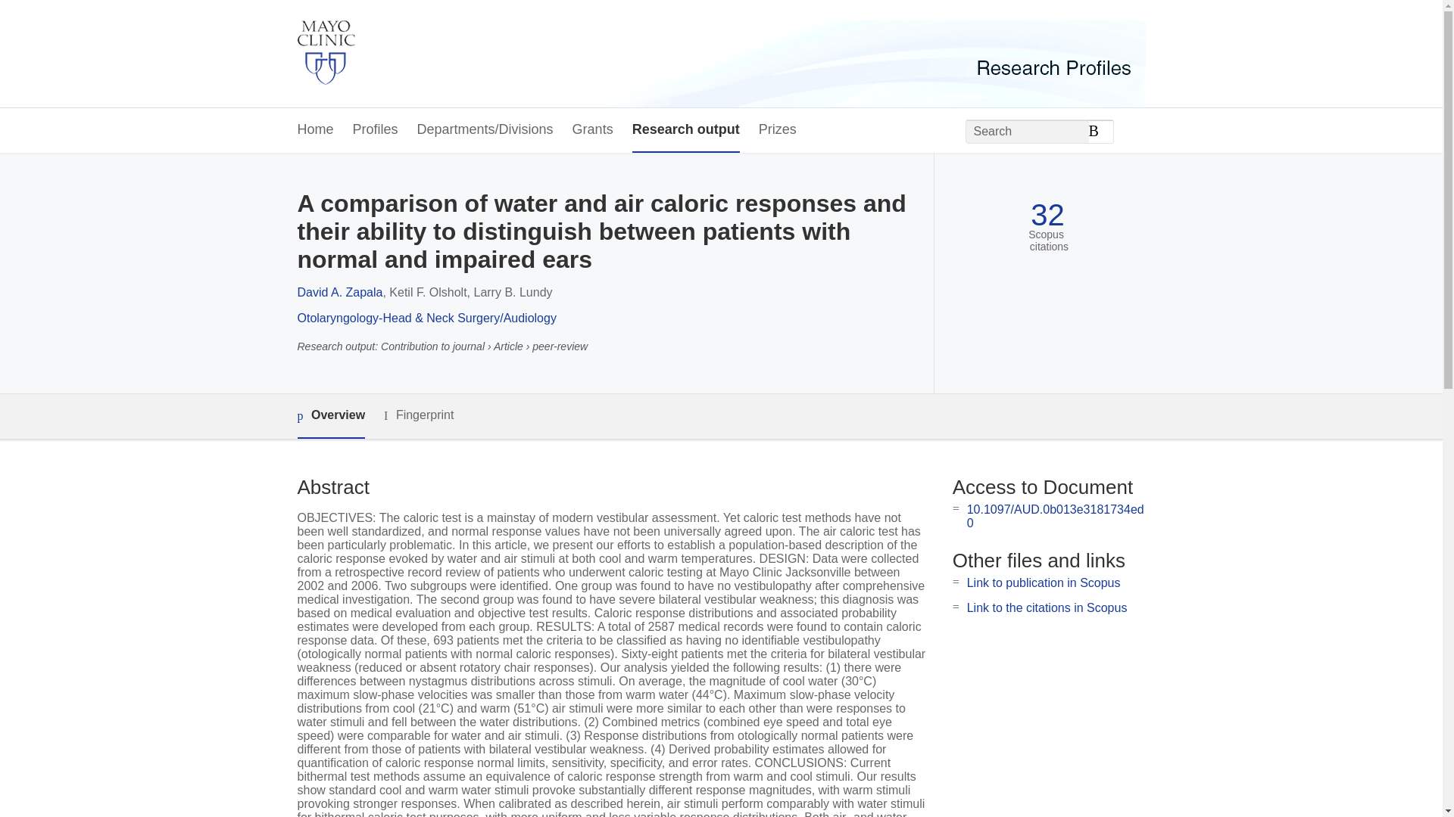  Describe the element at coordinates (686, 130) in the screenshot. I see `Research output` at that location.